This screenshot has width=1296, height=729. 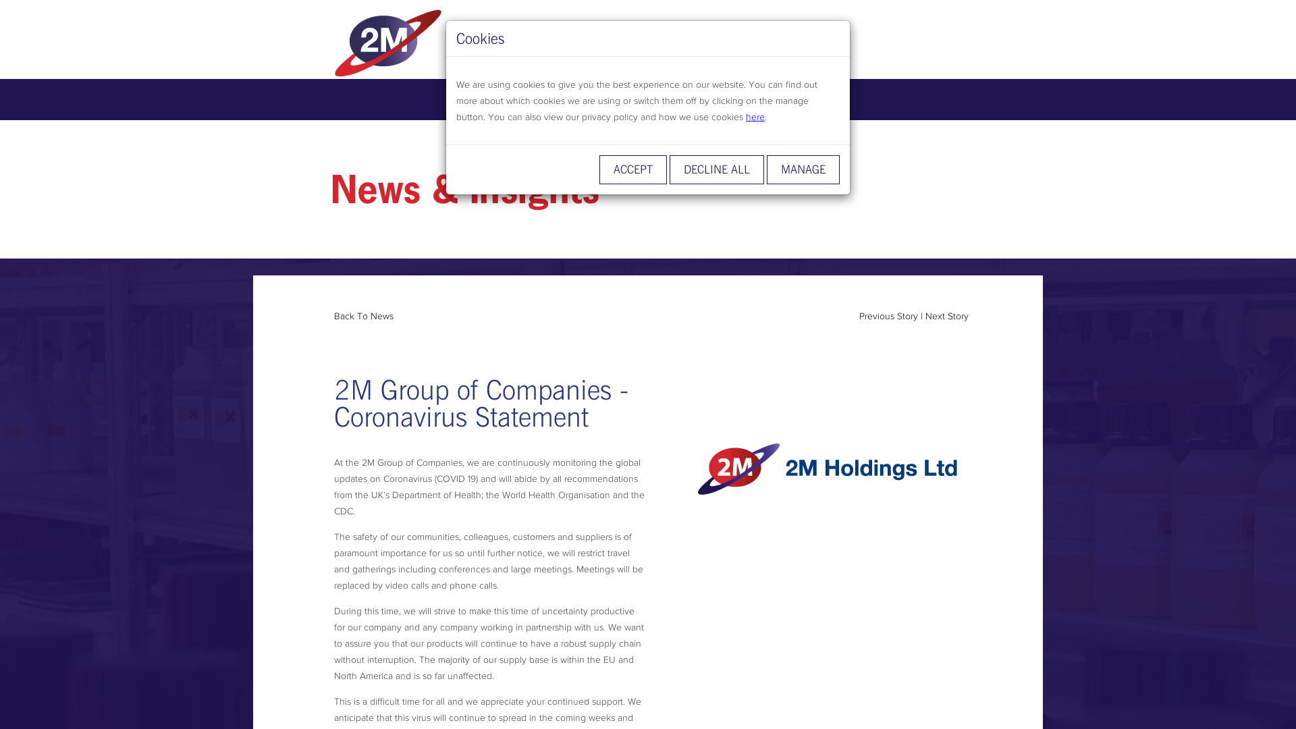 What do you see at coordinates (633, 170) in the screenshot?
I see `ACCEPT` at bounding box center [633, 170].